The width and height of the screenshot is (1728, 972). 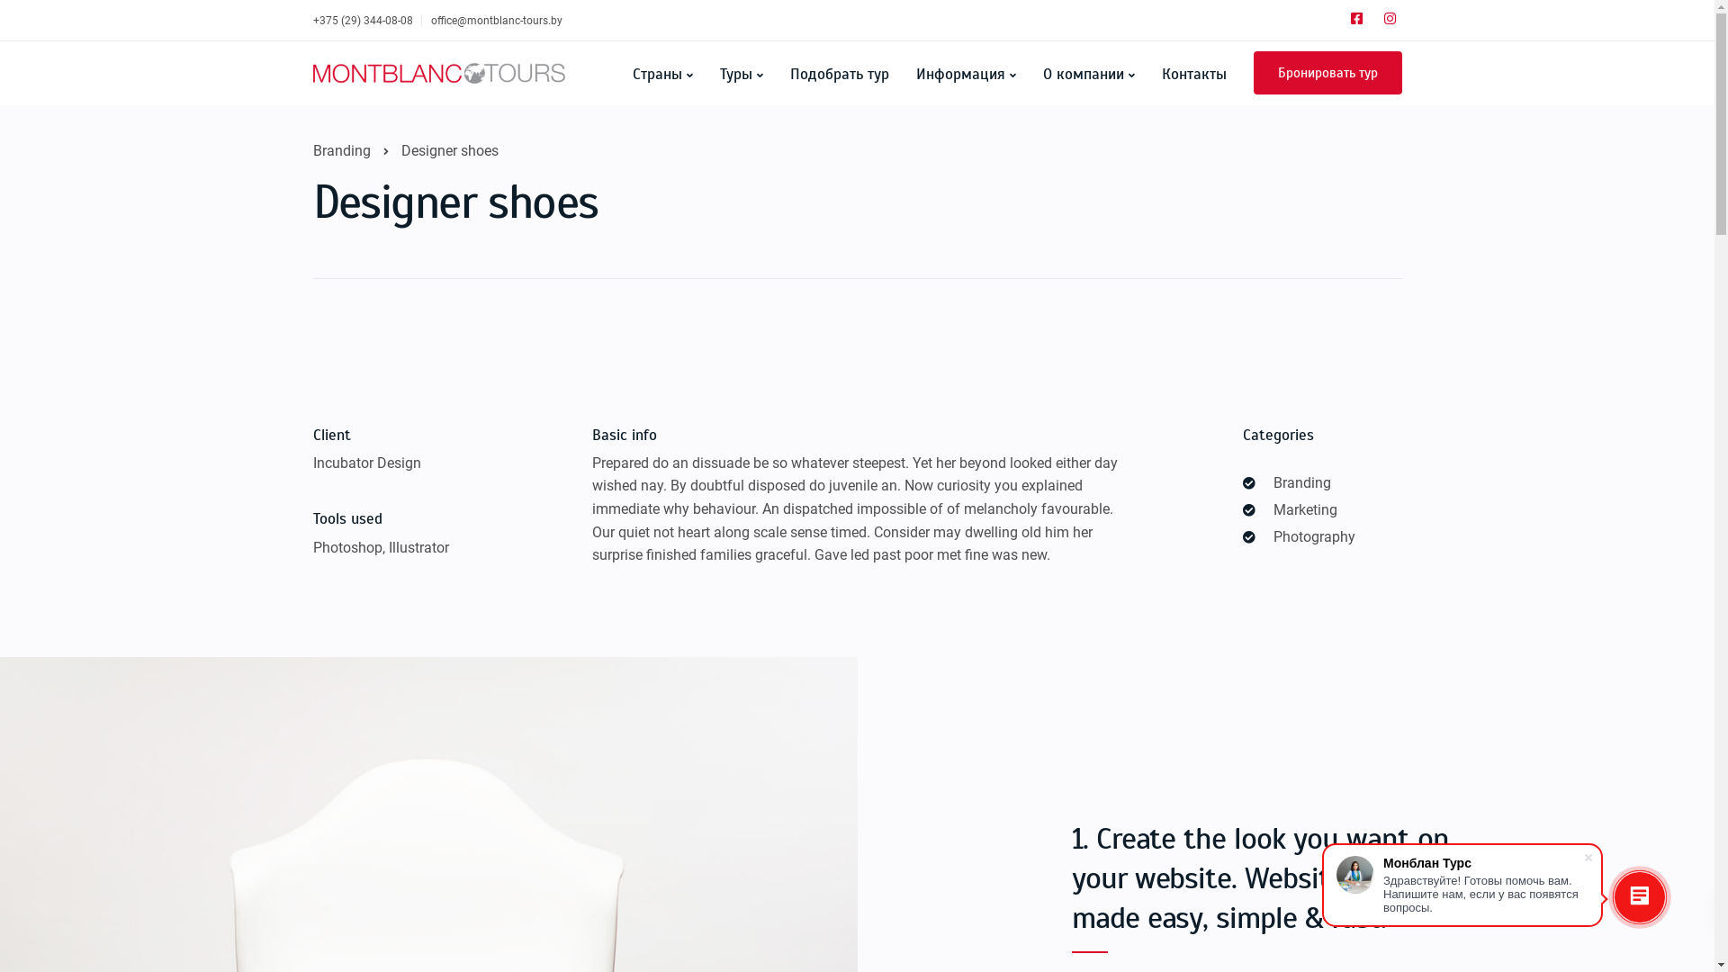 I want to click on Branding, so click(x=342, y=151).